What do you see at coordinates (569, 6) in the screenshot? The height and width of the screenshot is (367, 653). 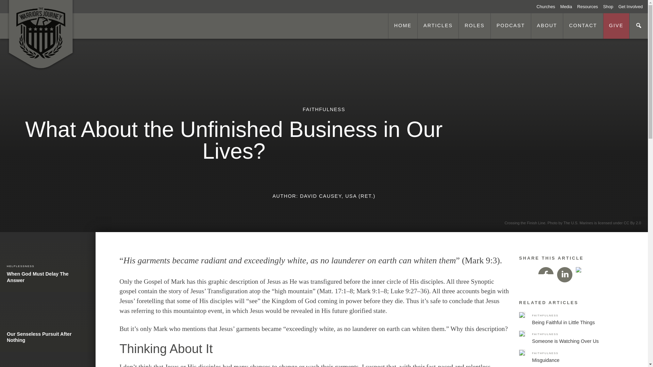 I see `Churches` at bounding box center [569, 6].